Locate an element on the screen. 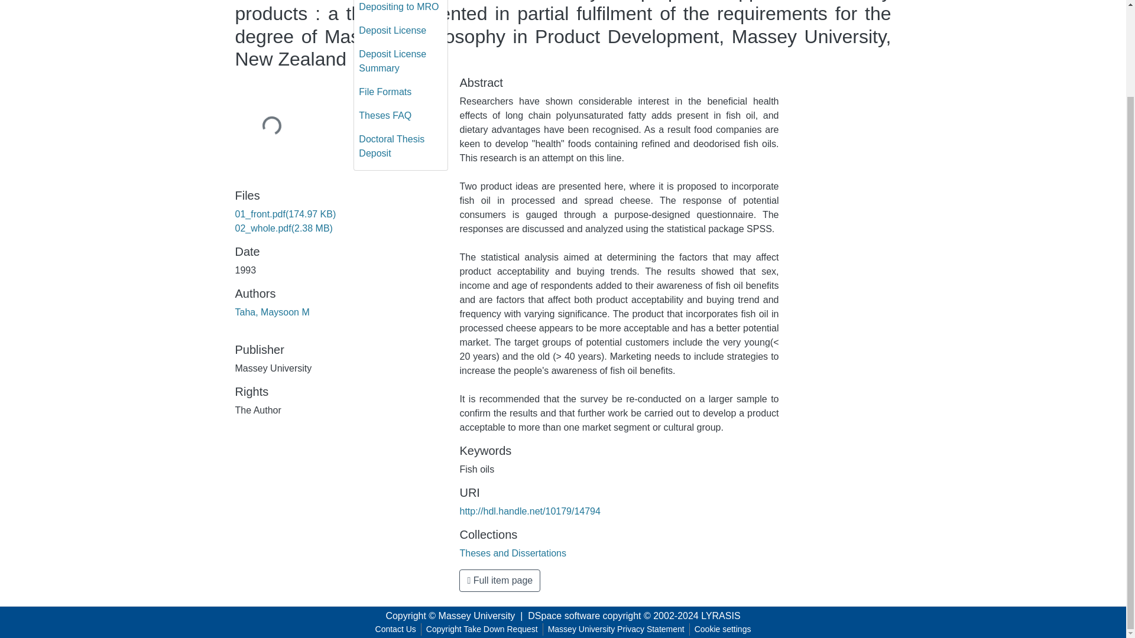  Contact Us is located at coordinates (396, 629).